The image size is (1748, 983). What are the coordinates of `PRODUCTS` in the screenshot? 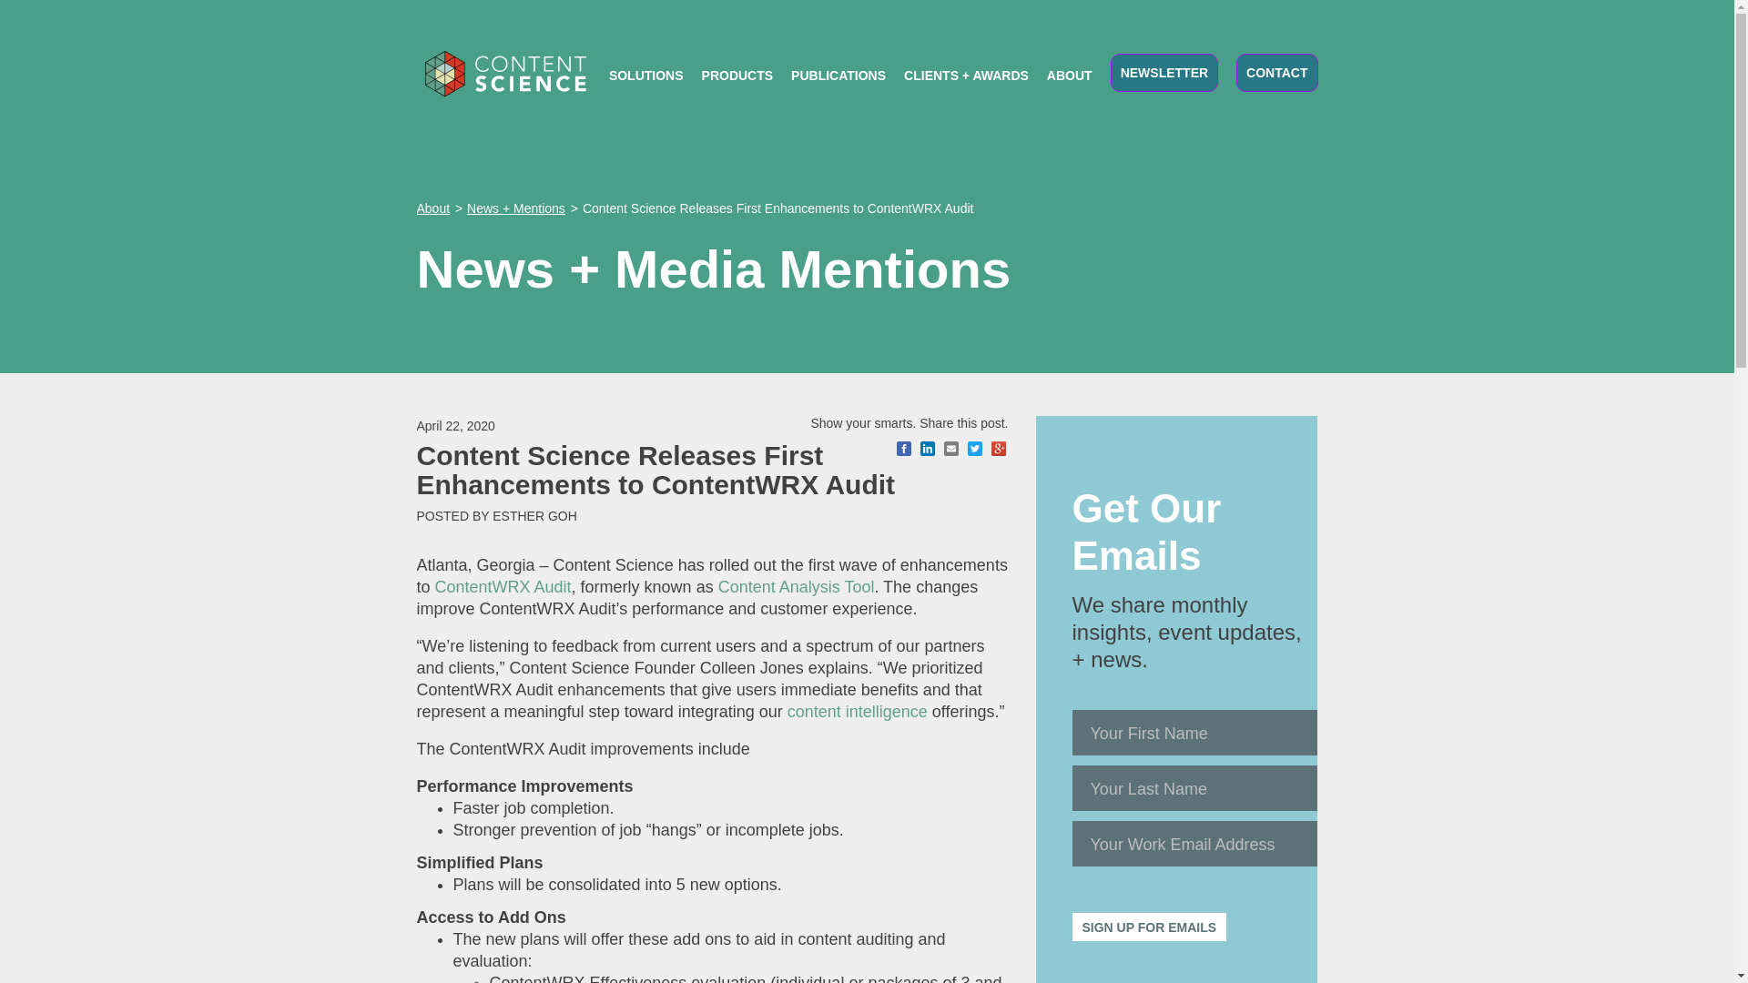 It's located at (737, 76).